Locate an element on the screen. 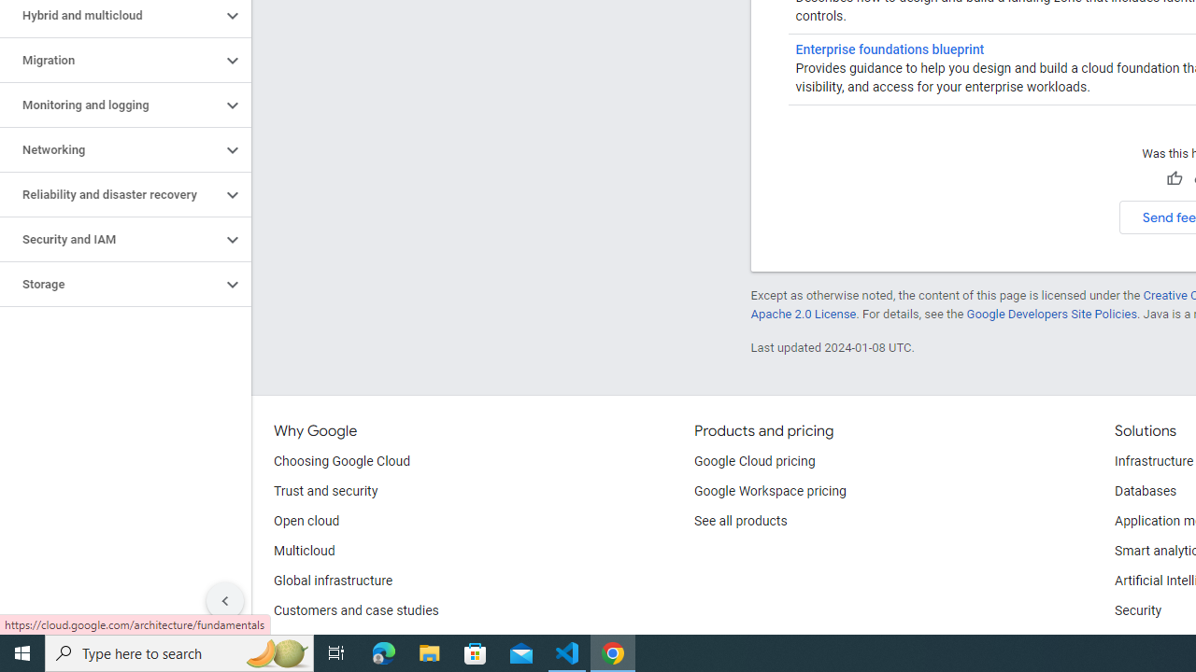 The width and height of the screenshot is (1196, 672). Storage is located at coordinates (110, 284).